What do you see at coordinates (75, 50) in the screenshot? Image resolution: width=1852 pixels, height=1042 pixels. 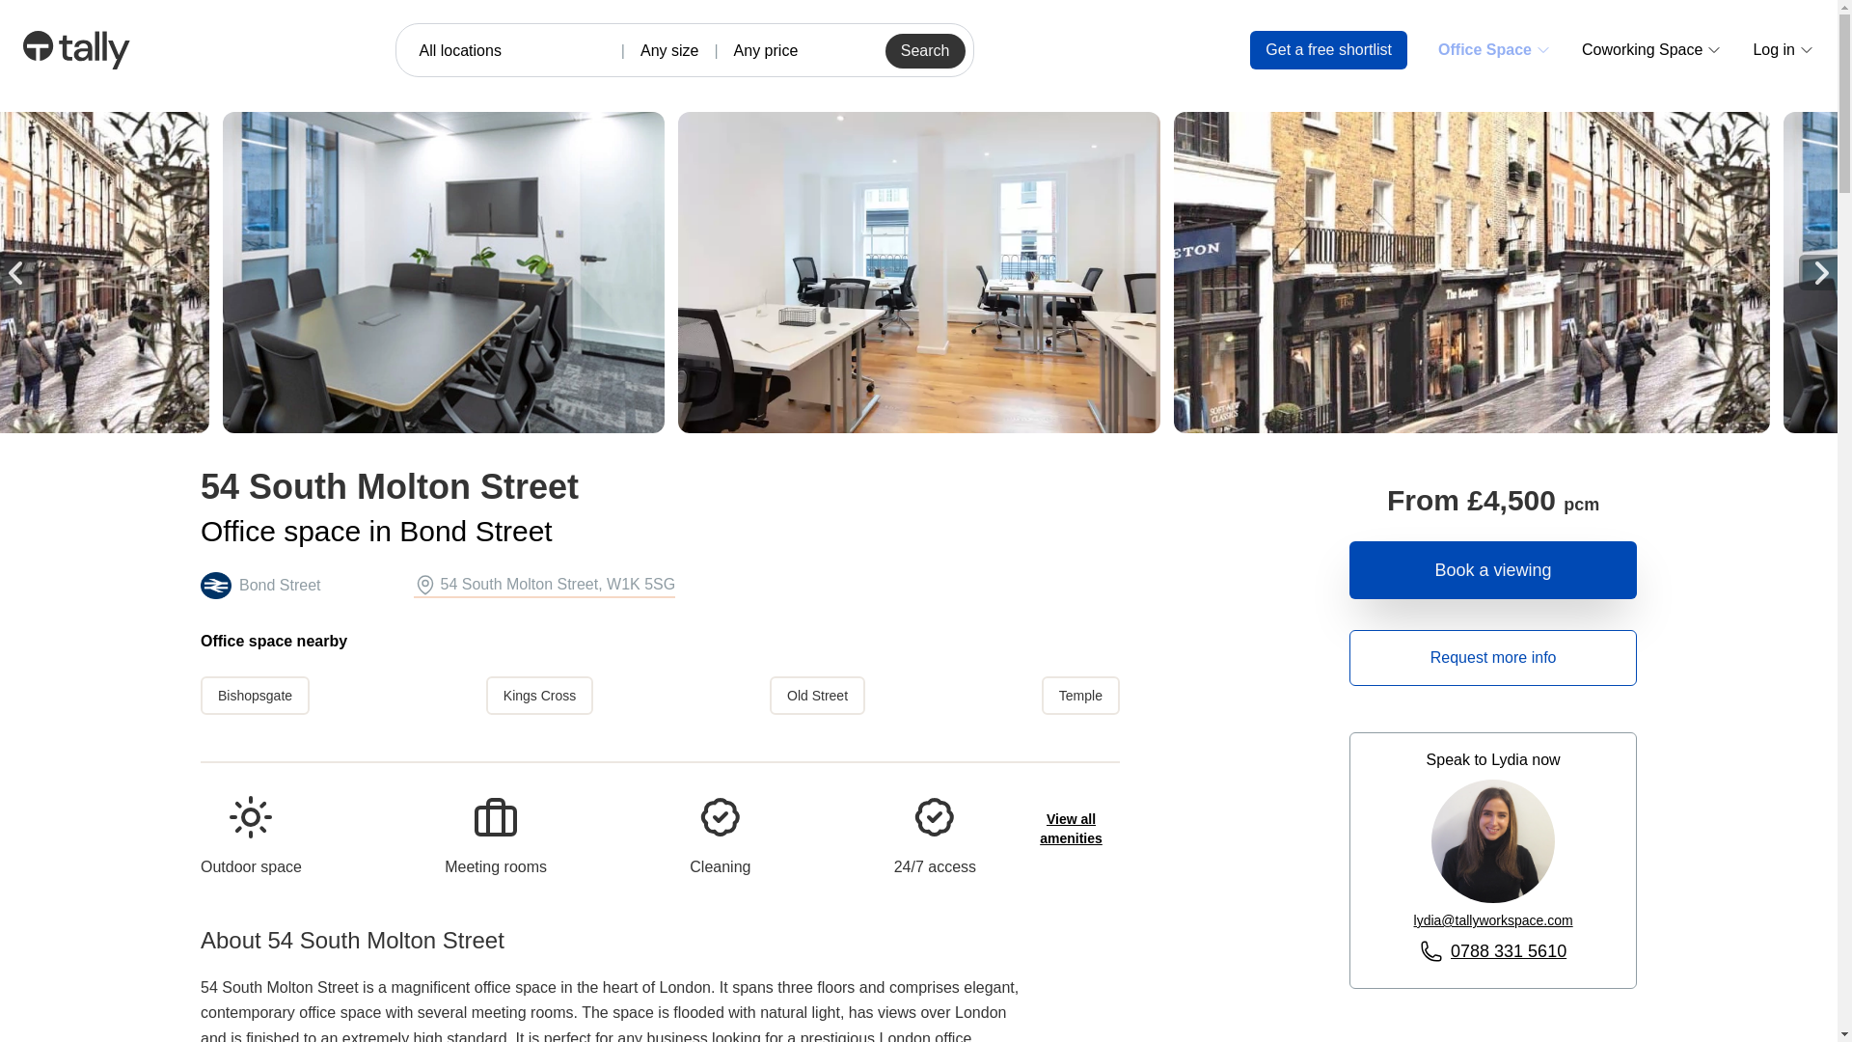 I see `Tally Workspace` at bounding box center [75, 50].